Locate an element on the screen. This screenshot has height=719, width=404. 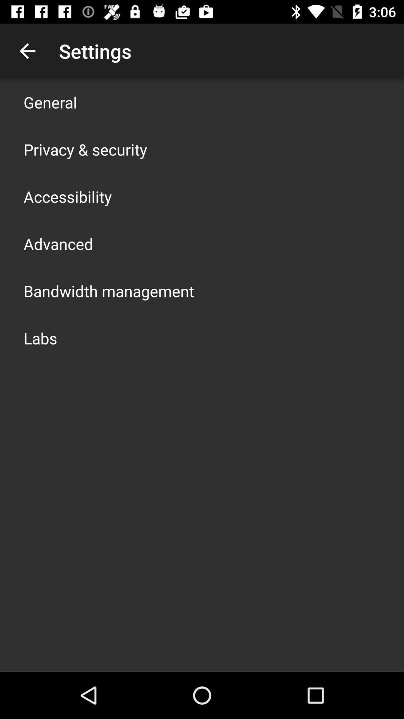
turn on the icon next to the settings icon is located at coordinates (27, 51).